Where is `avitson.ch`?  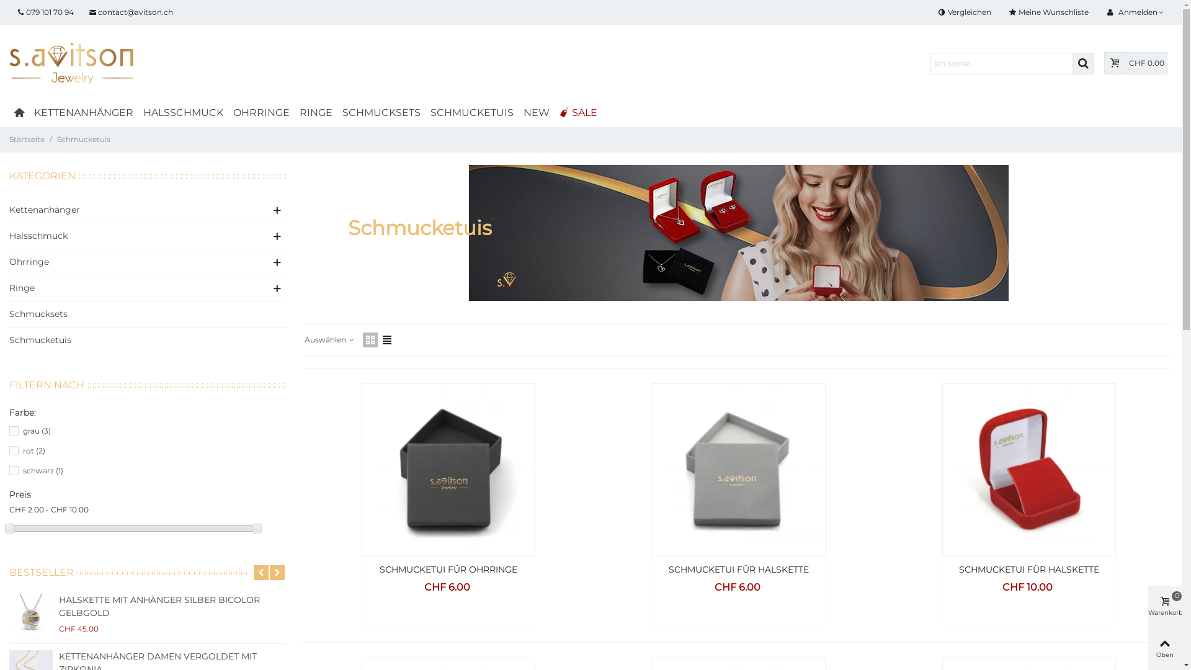
avitson.ch is located at coordinates (71, 63).